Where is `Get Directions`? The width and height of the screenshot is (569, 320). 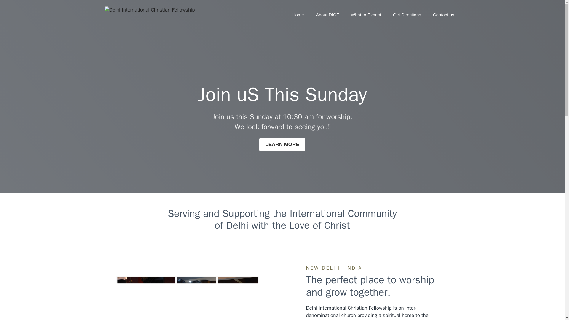 Get Directions is located at coordinates (407, 15).